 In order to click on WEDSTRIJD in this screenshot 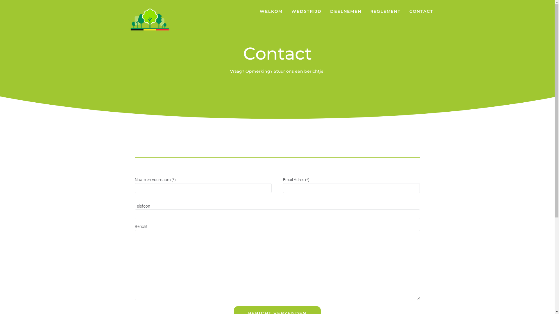, I will do `click(306, 11)`.